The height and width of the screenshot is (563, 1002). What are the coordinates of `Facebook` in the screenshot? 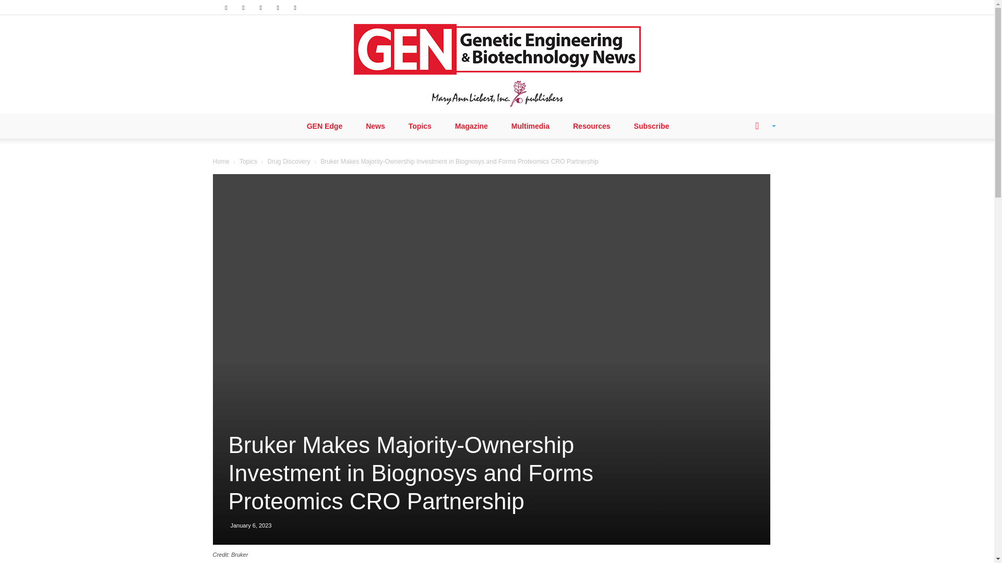 It's located at (225, 7).